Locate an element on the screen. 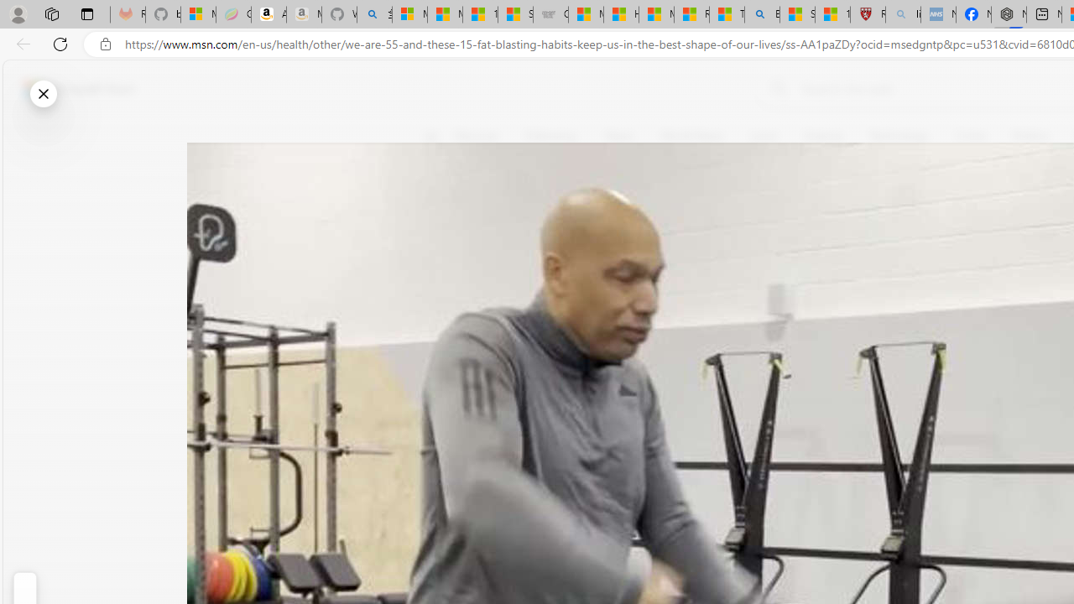  Open navigation menu is located at coordinates (430, 136).